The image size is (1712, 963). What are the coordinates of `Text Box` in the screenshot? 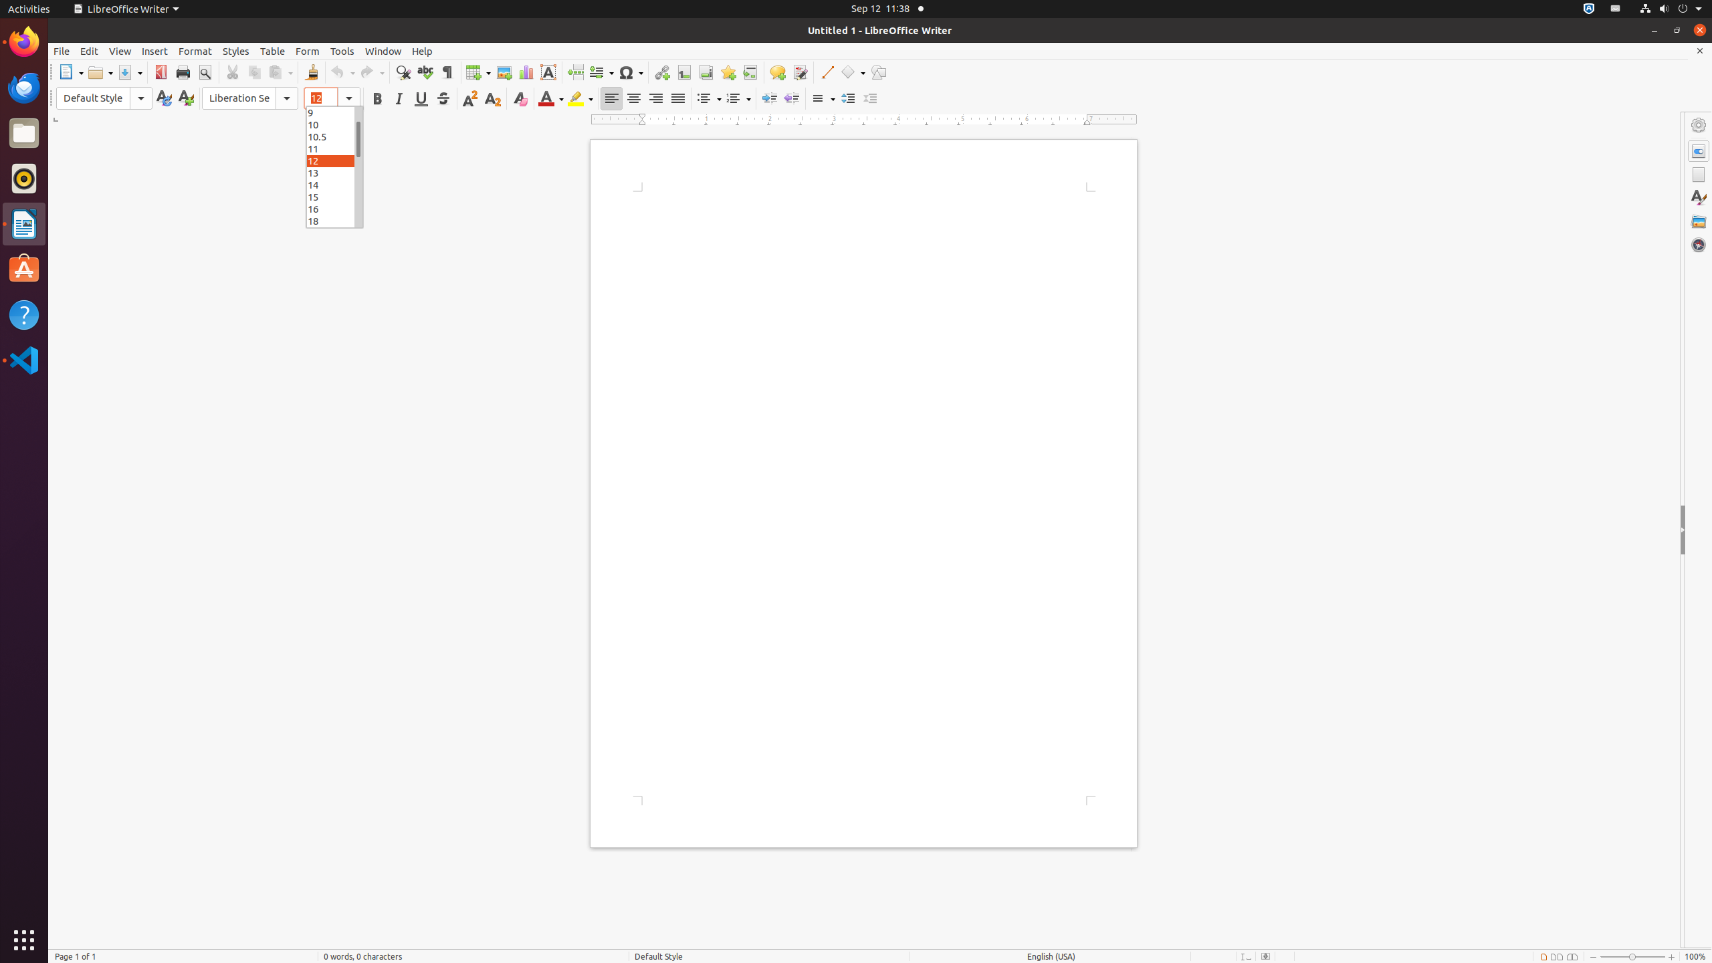 It's located at (548, 72).